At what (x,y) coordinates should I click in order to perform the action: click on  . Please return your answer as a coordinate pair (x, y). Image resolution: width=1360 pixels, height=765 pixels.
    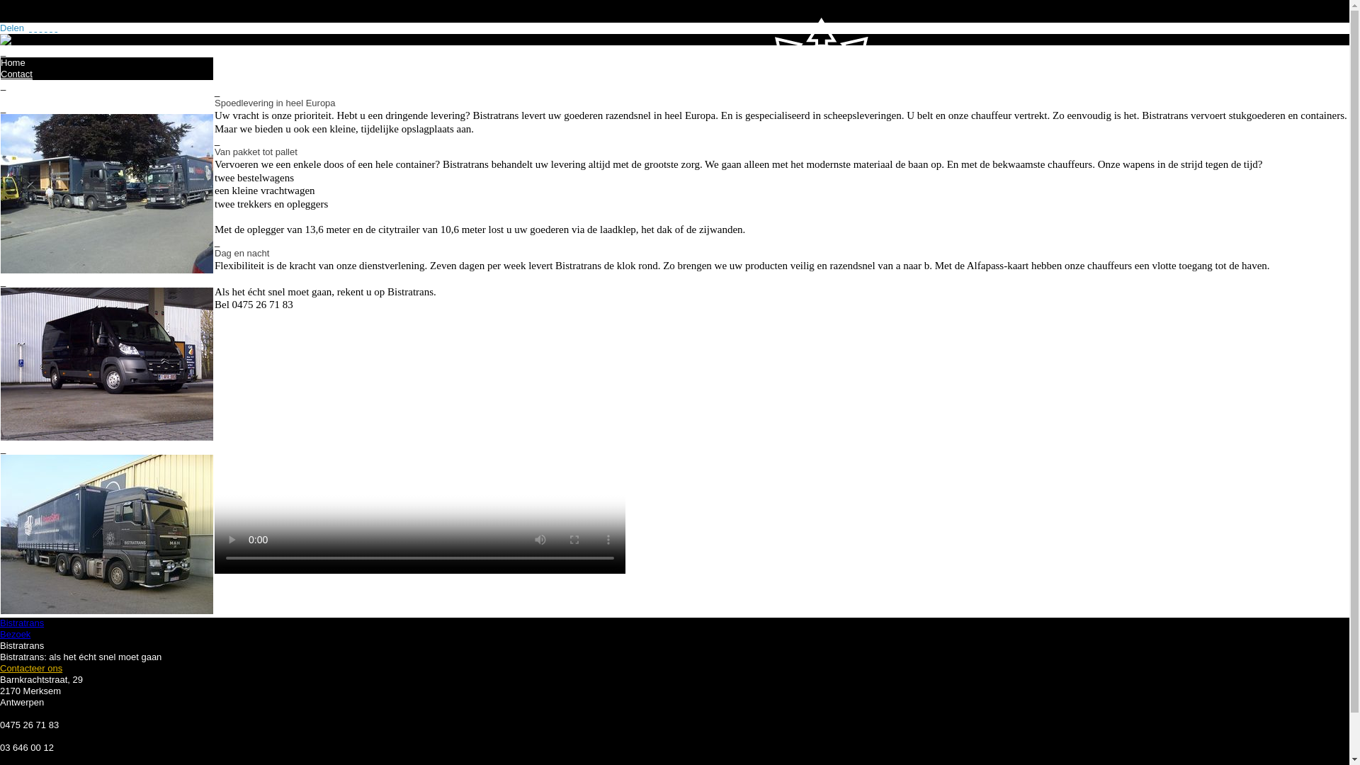
    Looking at the image, I should click on (51, 28).